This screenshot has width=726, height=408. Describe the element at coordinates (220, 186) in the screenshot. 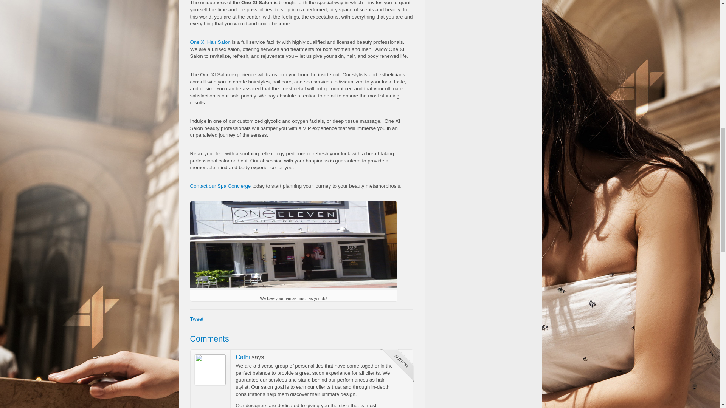

I see `Contact Us` at that location.